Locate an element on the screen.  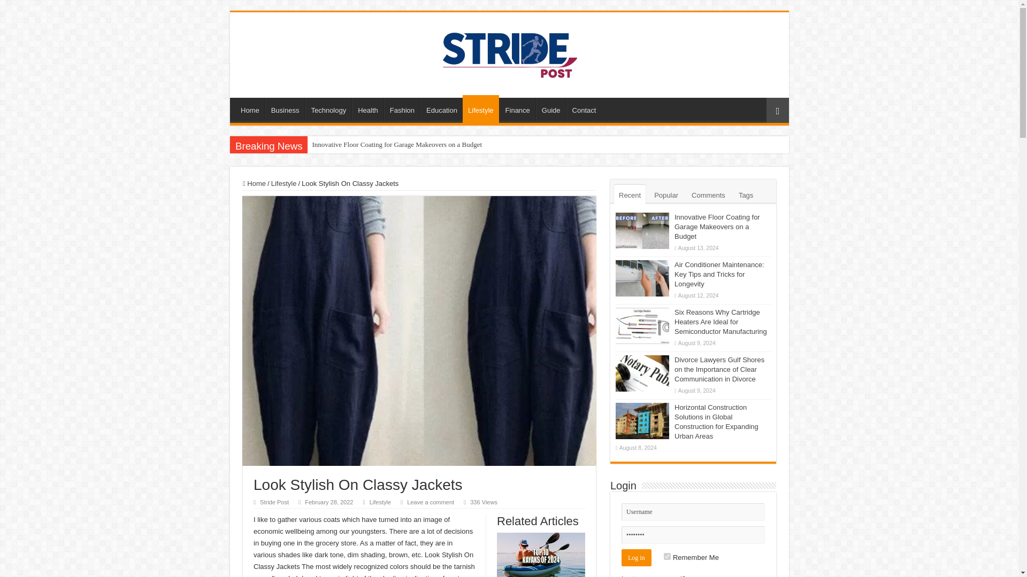
forever is located at coordinates (666, 556).